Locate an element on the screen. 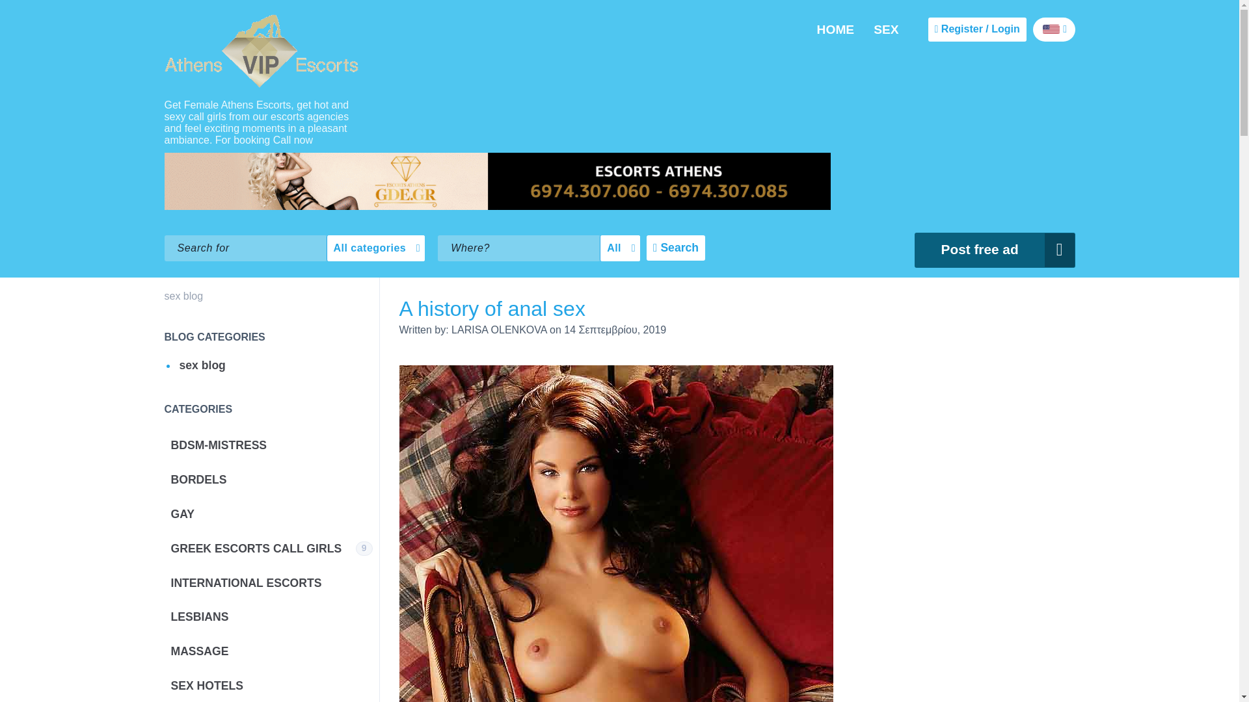 The width and height of the screenshot is (1249, 702). GAY is located at coordinates (271, 513).